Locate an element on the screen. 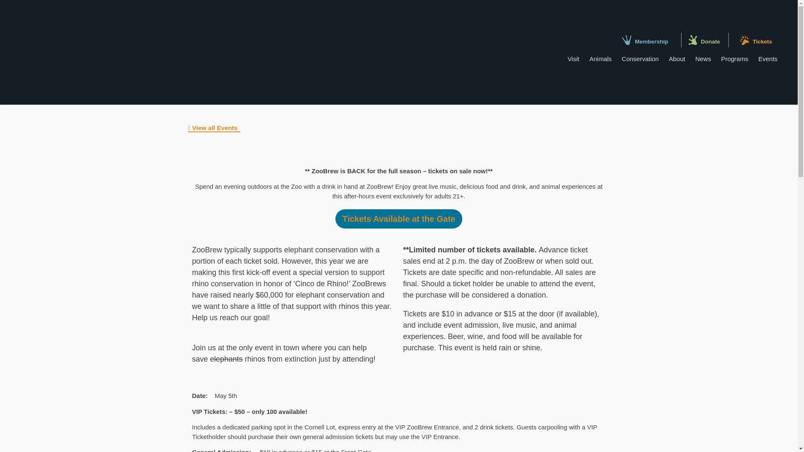  News is located at coordinates (703, 59).